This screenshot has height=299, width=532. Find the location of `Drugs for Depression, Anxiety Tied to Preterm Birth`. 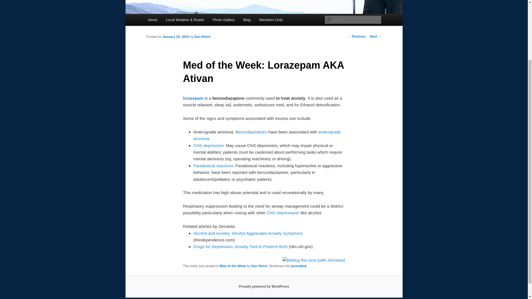

Drugs for Depression, Anxiety Tied to Preterm Birth is located at coordinates (241, 246).